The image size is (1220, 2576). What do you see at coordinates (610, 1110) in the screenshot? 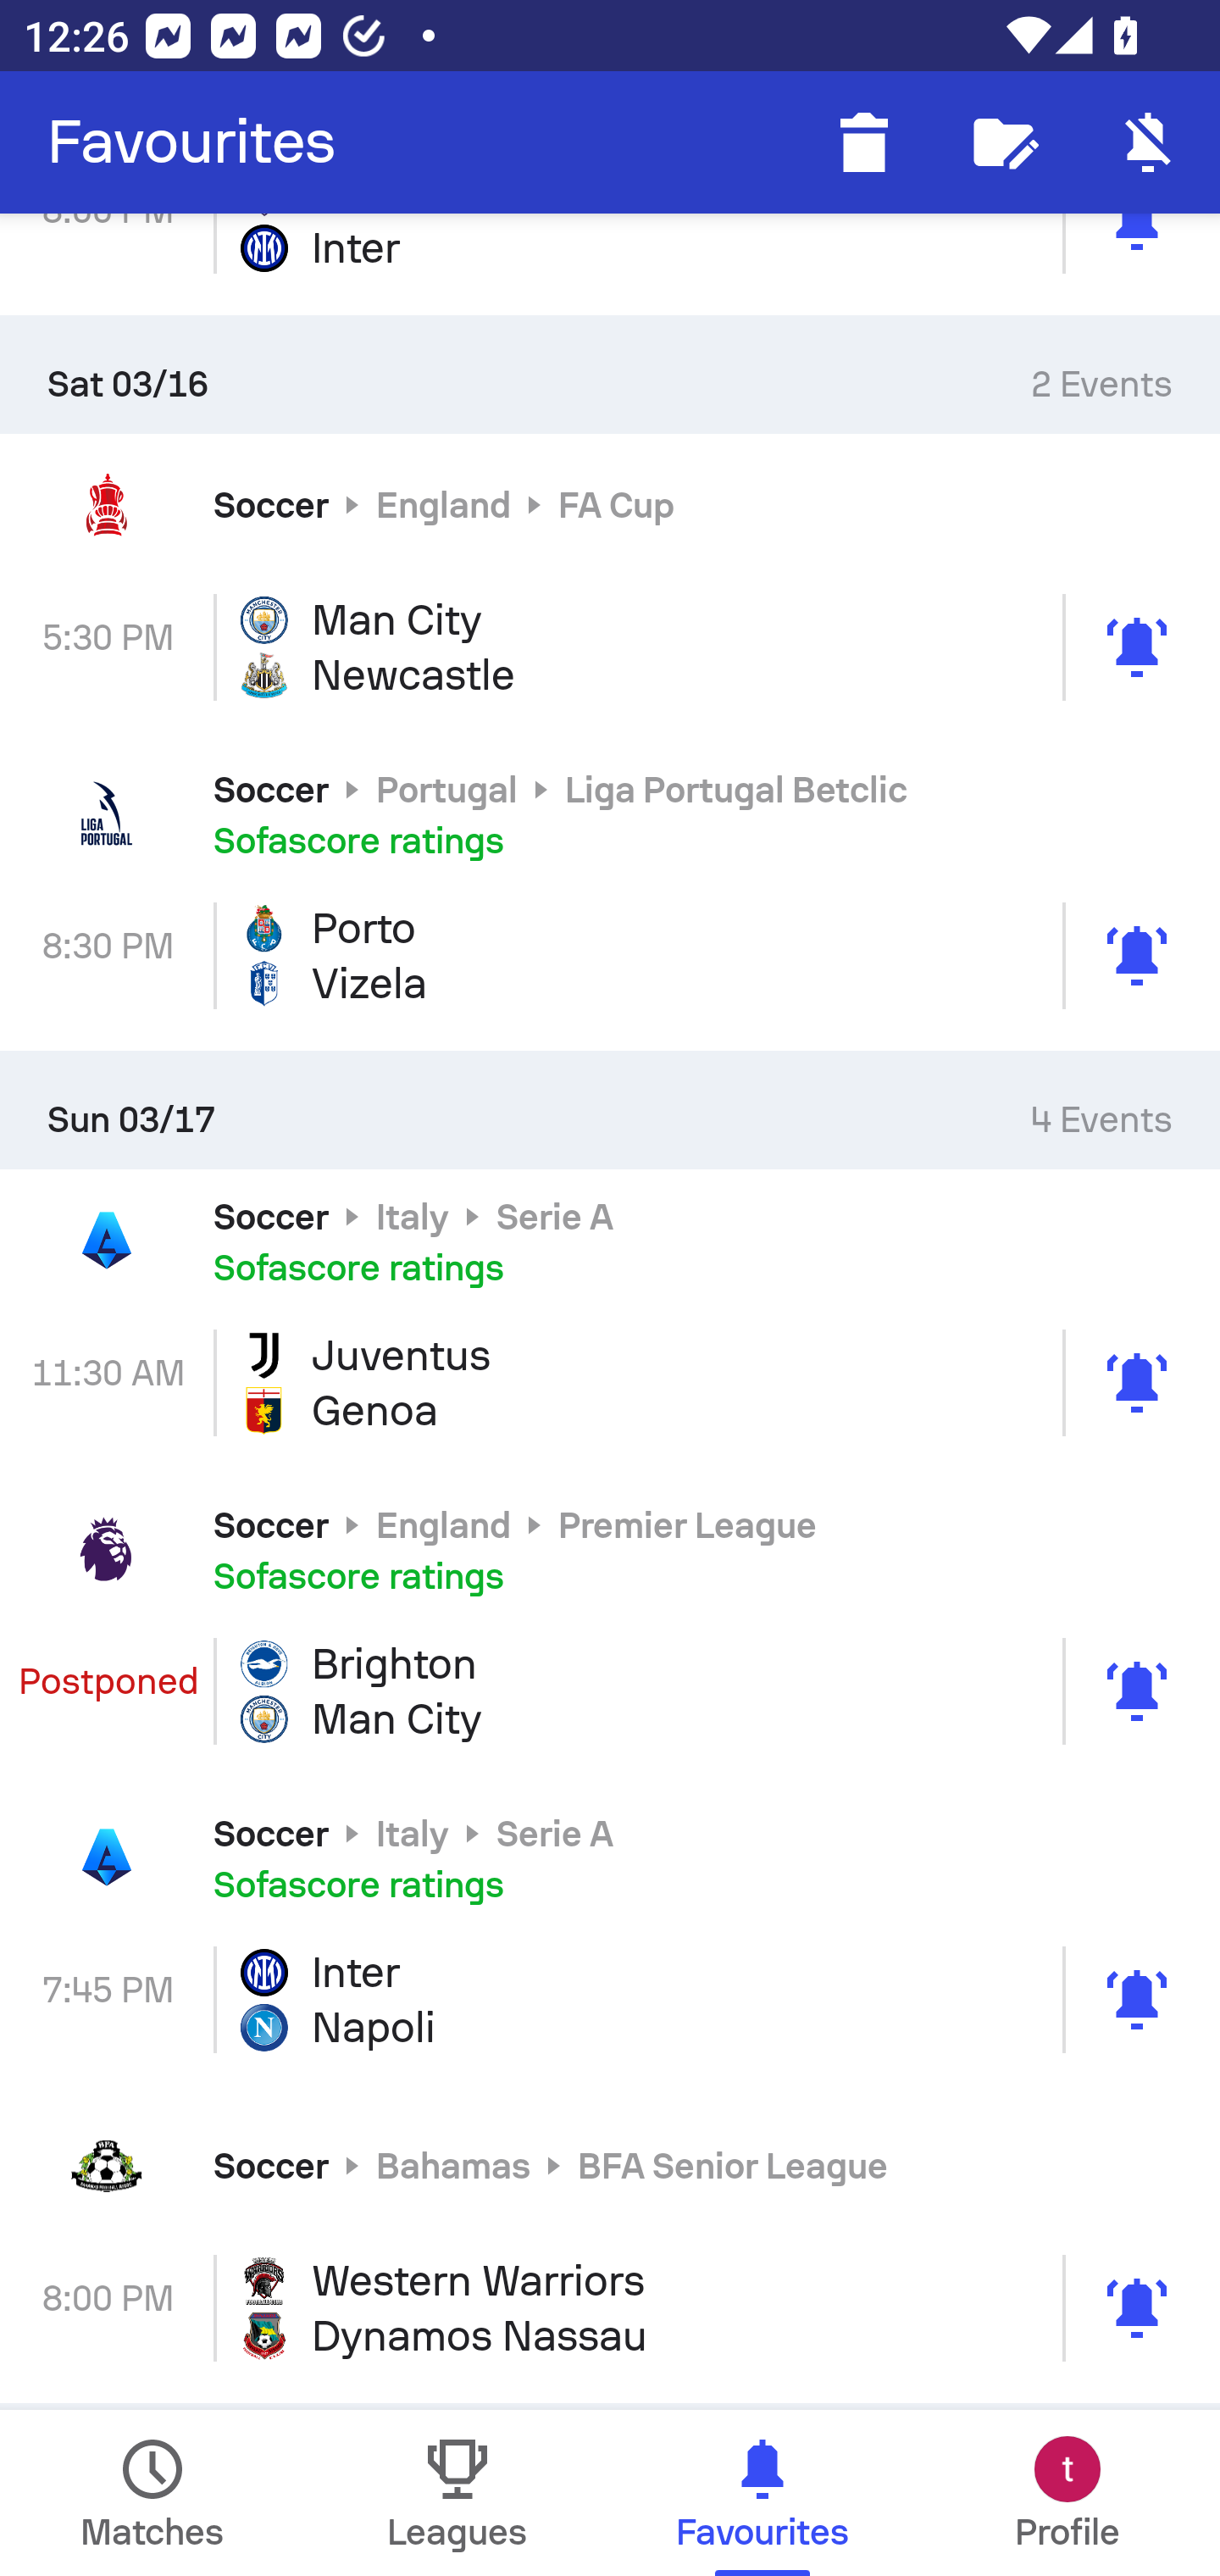
I see `Sun 03/17 4 Events` at bounding box center [610, 1110].